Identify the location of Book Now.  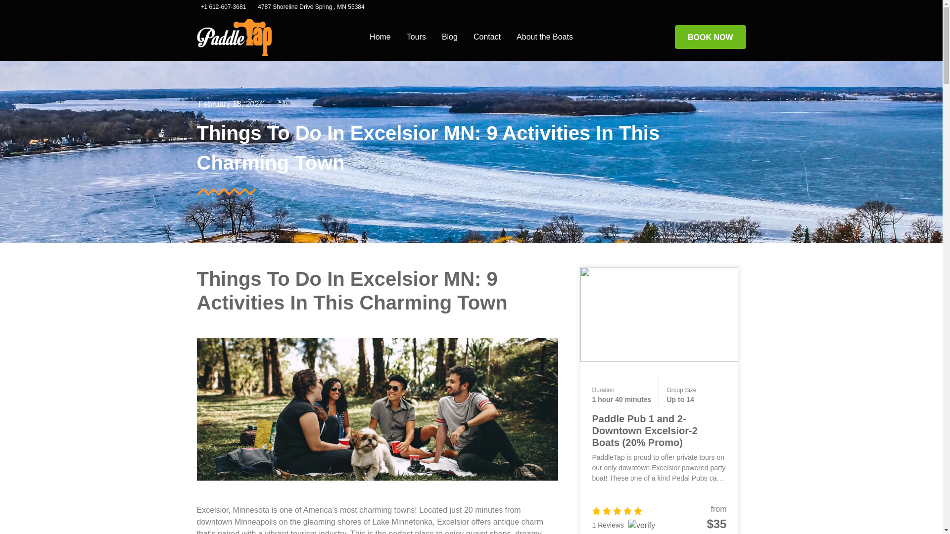
(710, 37).